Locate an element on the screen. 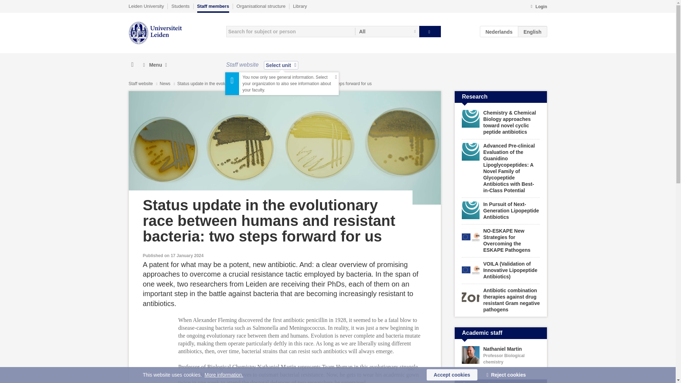  Organisational structure is located at coordinates (261, 6).